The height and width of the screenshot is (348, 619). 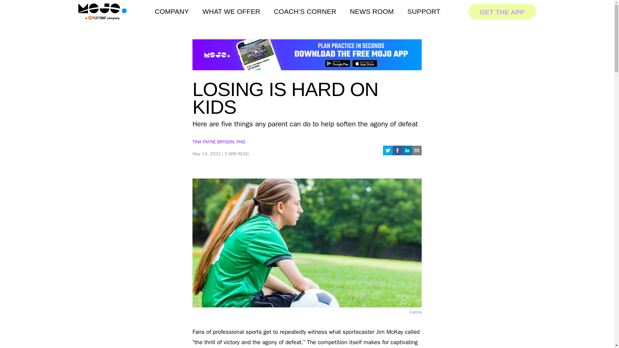 What do you see at coordinates (502, 12) in the screenshot?
I see `GET THE APP` at bounding box center [502, 12].